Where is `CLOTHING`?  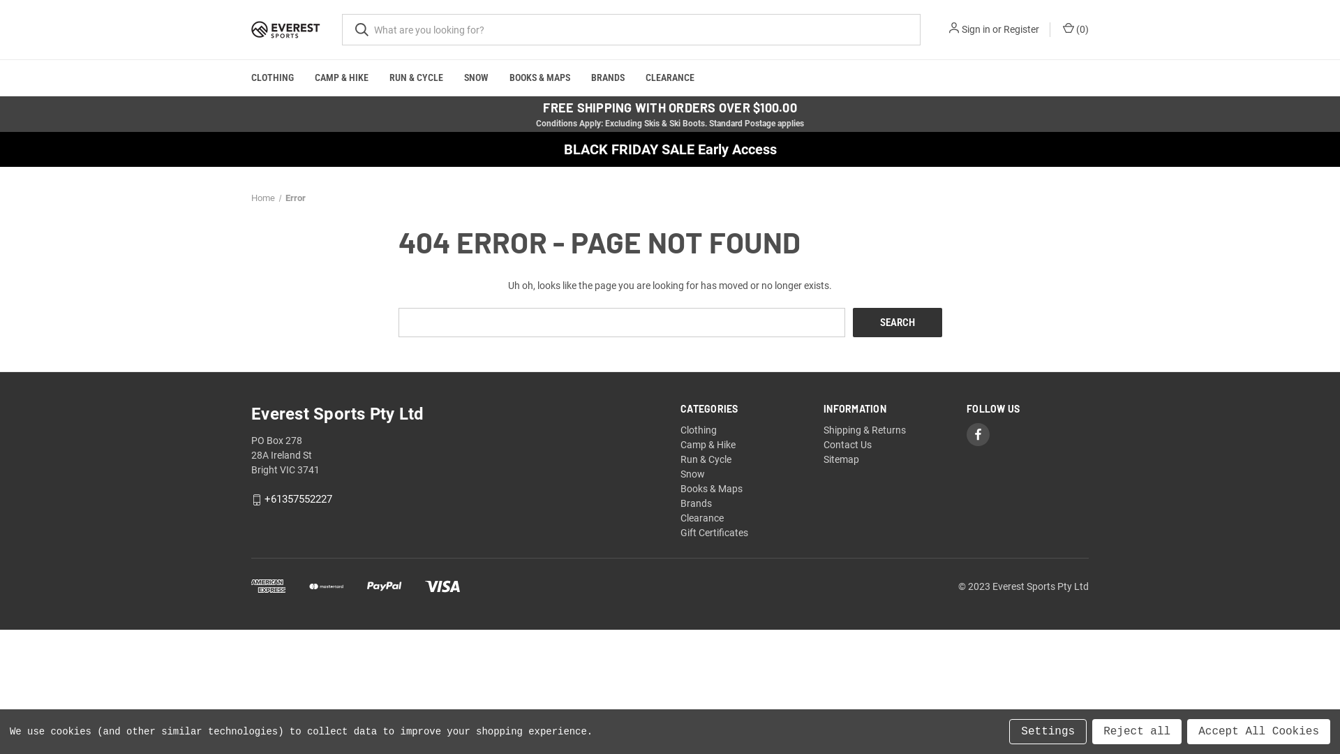 CLOTHING is located at coordinates (272, 78).